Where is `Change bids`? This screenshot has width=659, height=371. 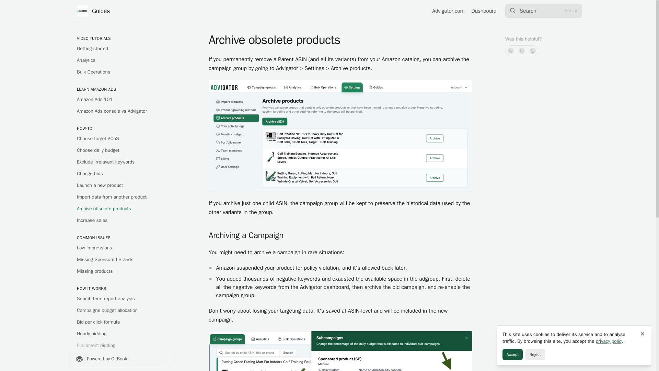 Change bids is located at coordinates (120, 174).